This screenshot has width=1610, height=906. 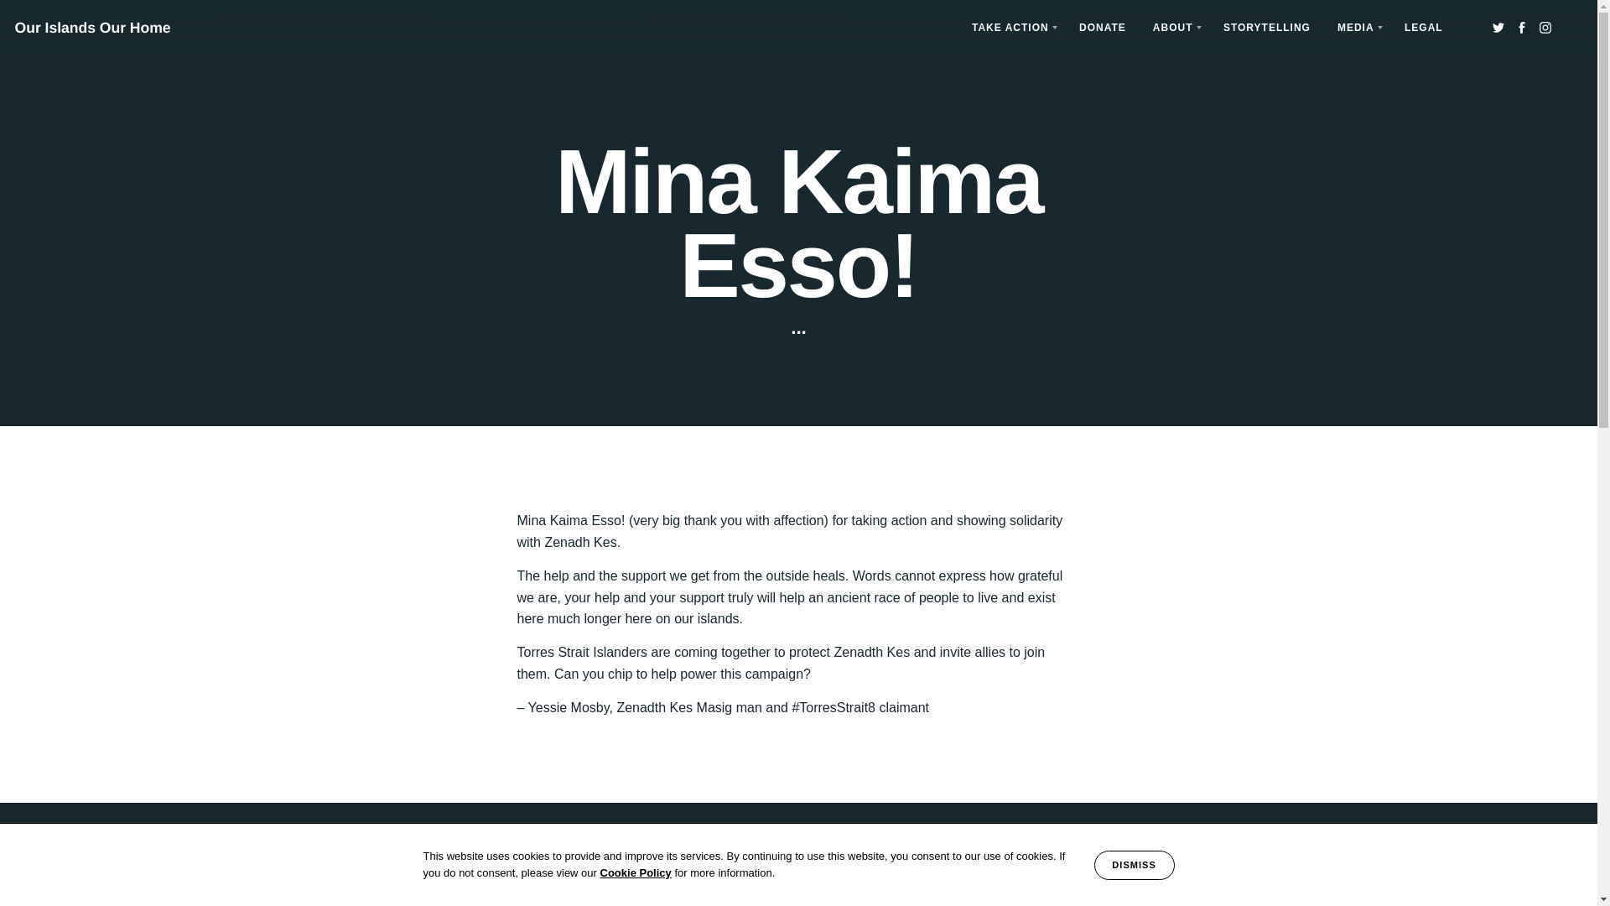 What do you see at coordinates (1521, 28) in the screenshot?
I see `Facebook` at bounding box center [1521, 28].